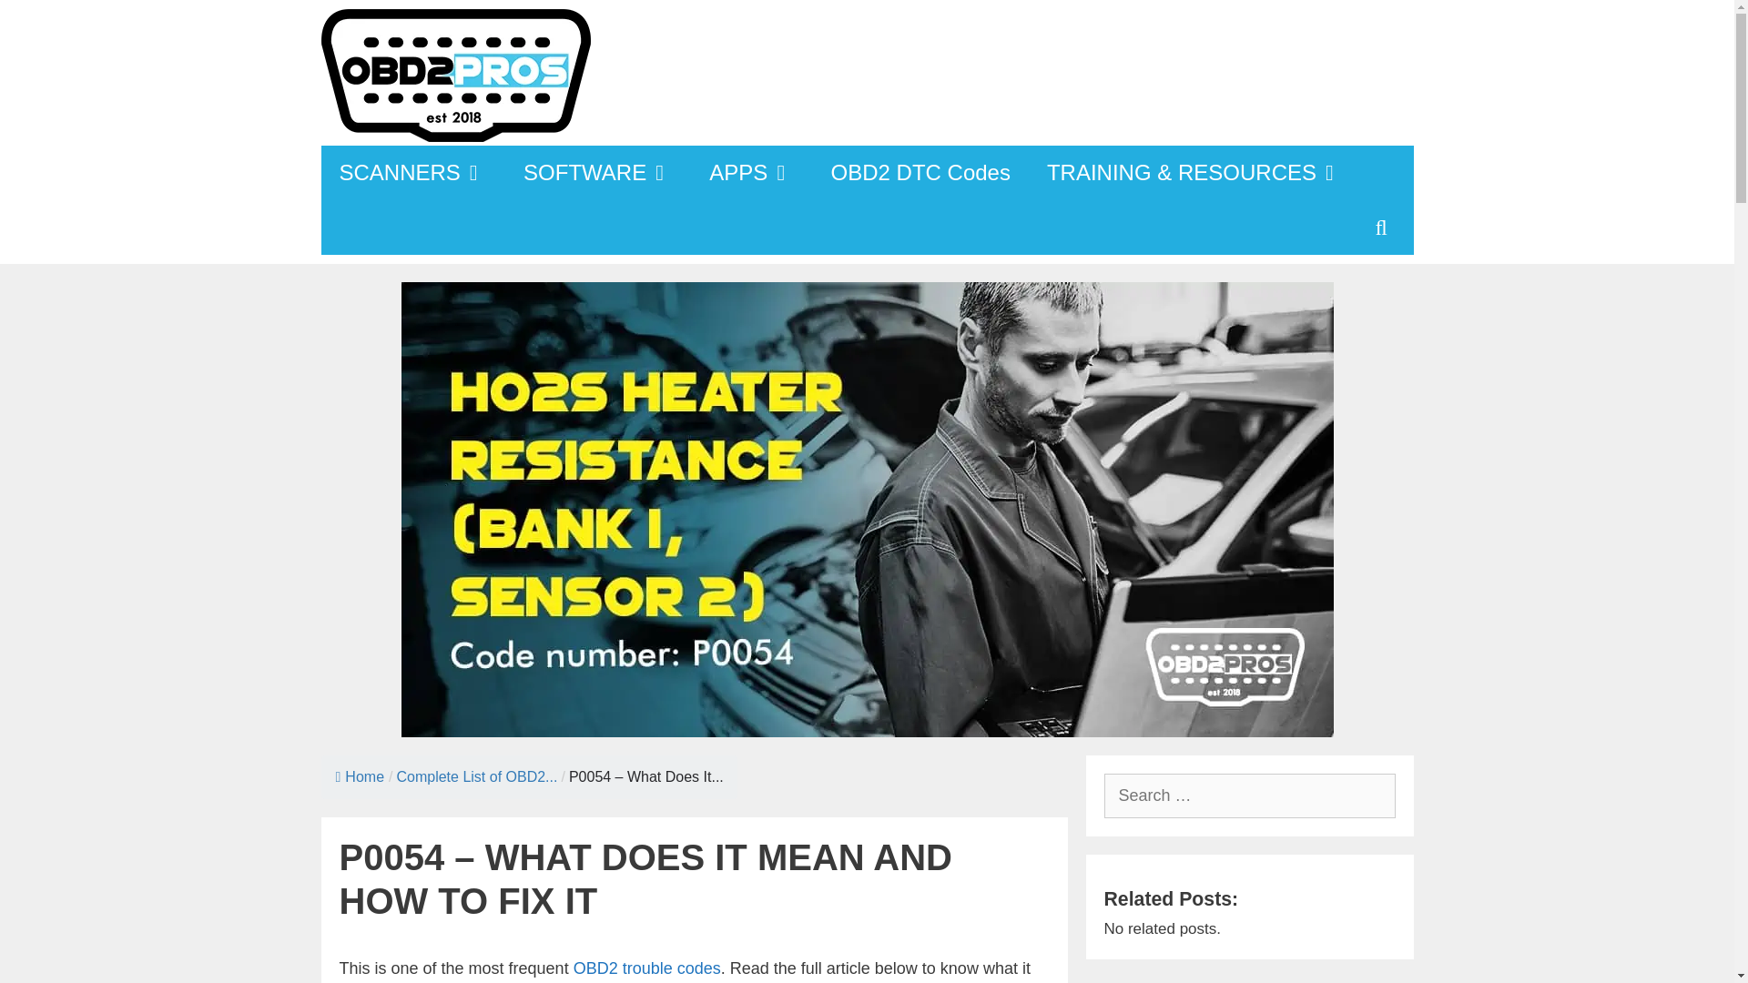  Describe the element at coordinates (412, 173) in the screenshot. I see `SCANNERS` at that location.